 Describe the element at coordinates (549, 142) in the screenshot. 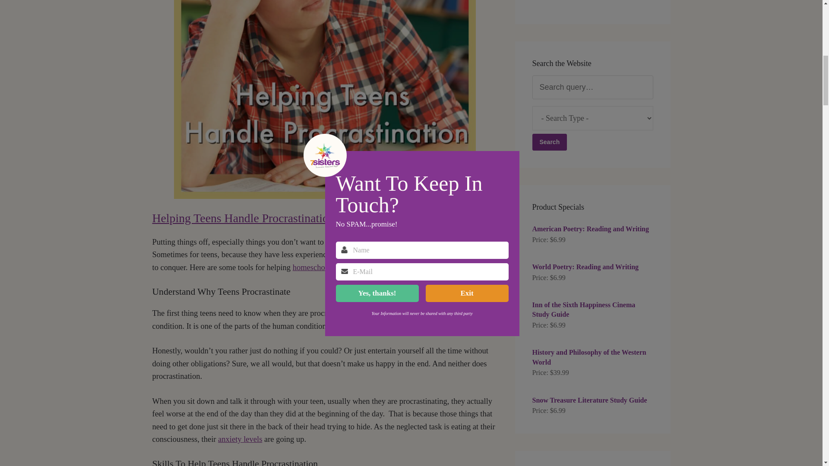

I see `Search` at that location.